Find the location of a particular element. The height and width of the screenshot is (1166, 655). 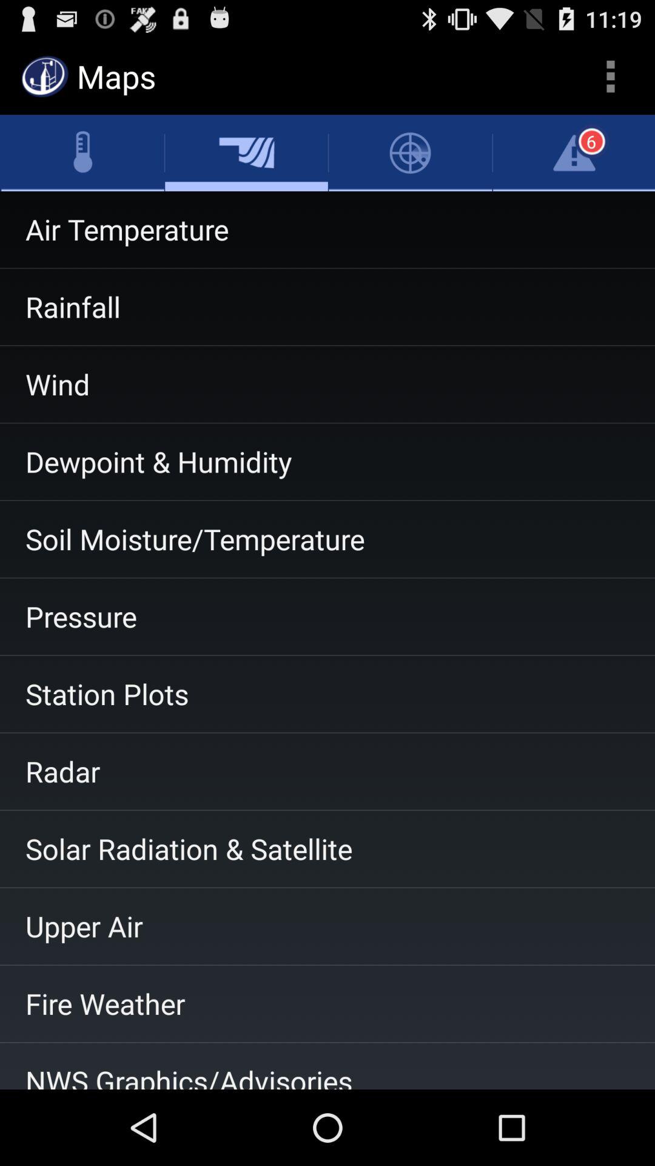

click air temperature icon is located at coordinates (327, 230).